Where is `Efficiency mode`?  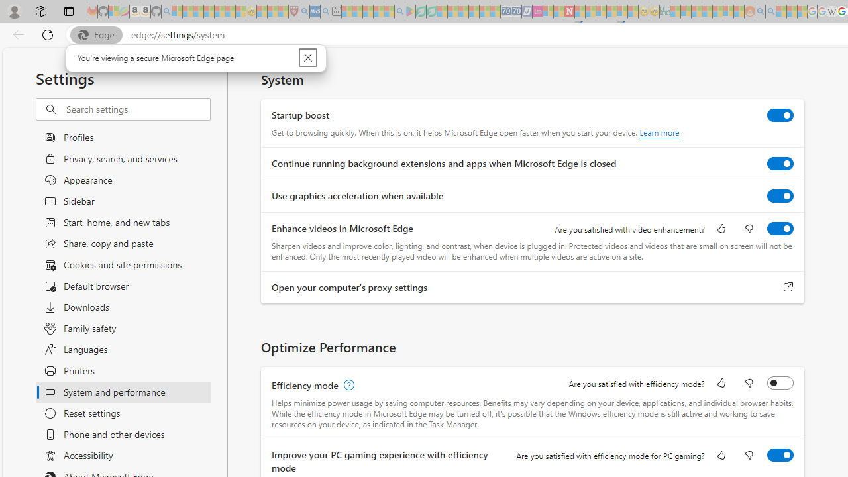
Efficiency mode is located at coordinates (780, 383).